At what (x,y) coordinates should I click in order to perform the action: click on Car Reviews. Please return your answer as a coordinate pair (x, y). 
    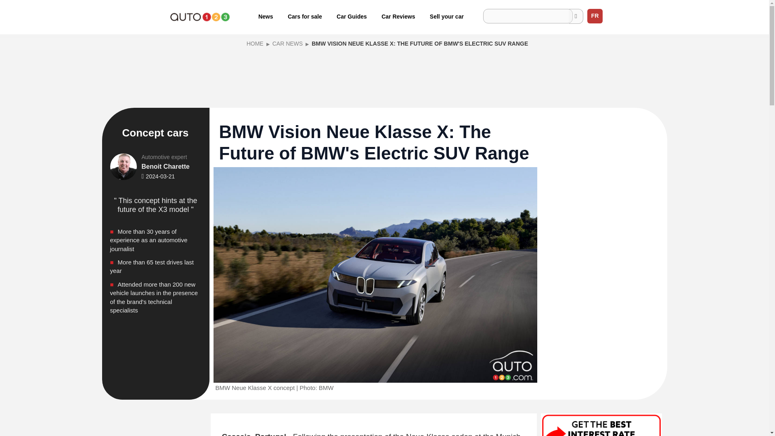
    Looking at the image, I should click on (398, 16).